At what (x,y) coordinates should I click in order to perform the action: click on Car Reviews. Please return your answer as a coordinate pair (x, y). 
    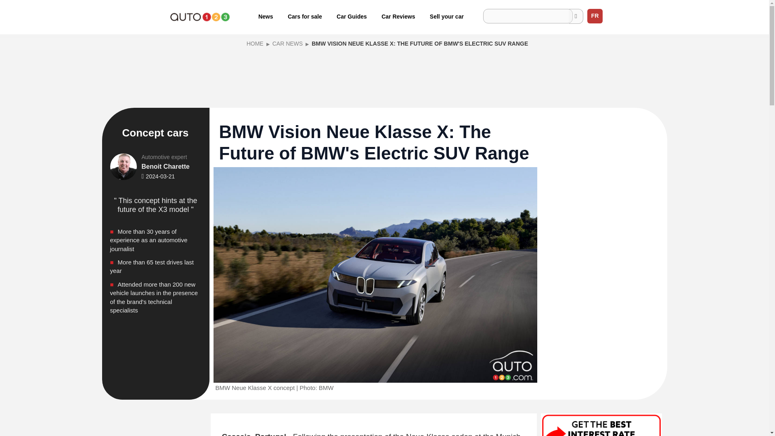
    Looking at the image, I should click on (398, 16).